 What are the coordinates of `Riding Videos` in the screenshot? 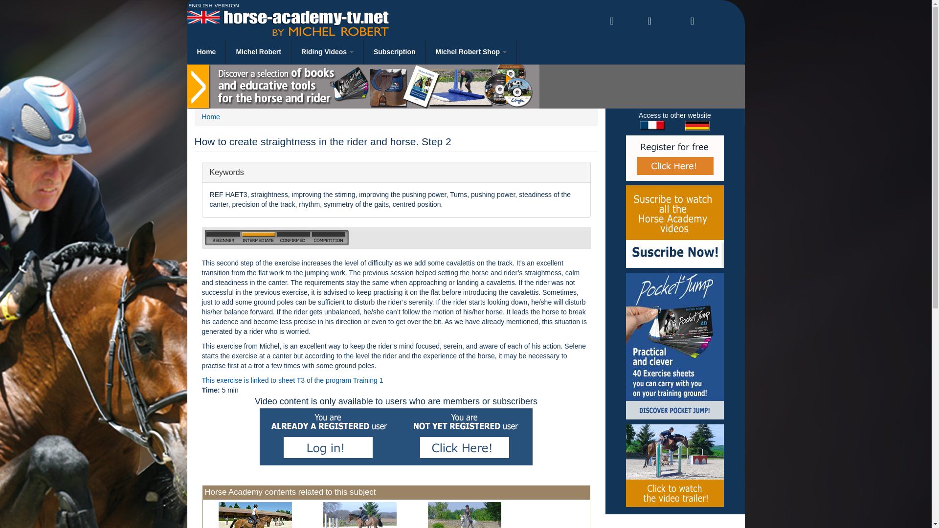 It's located at (396, 172).